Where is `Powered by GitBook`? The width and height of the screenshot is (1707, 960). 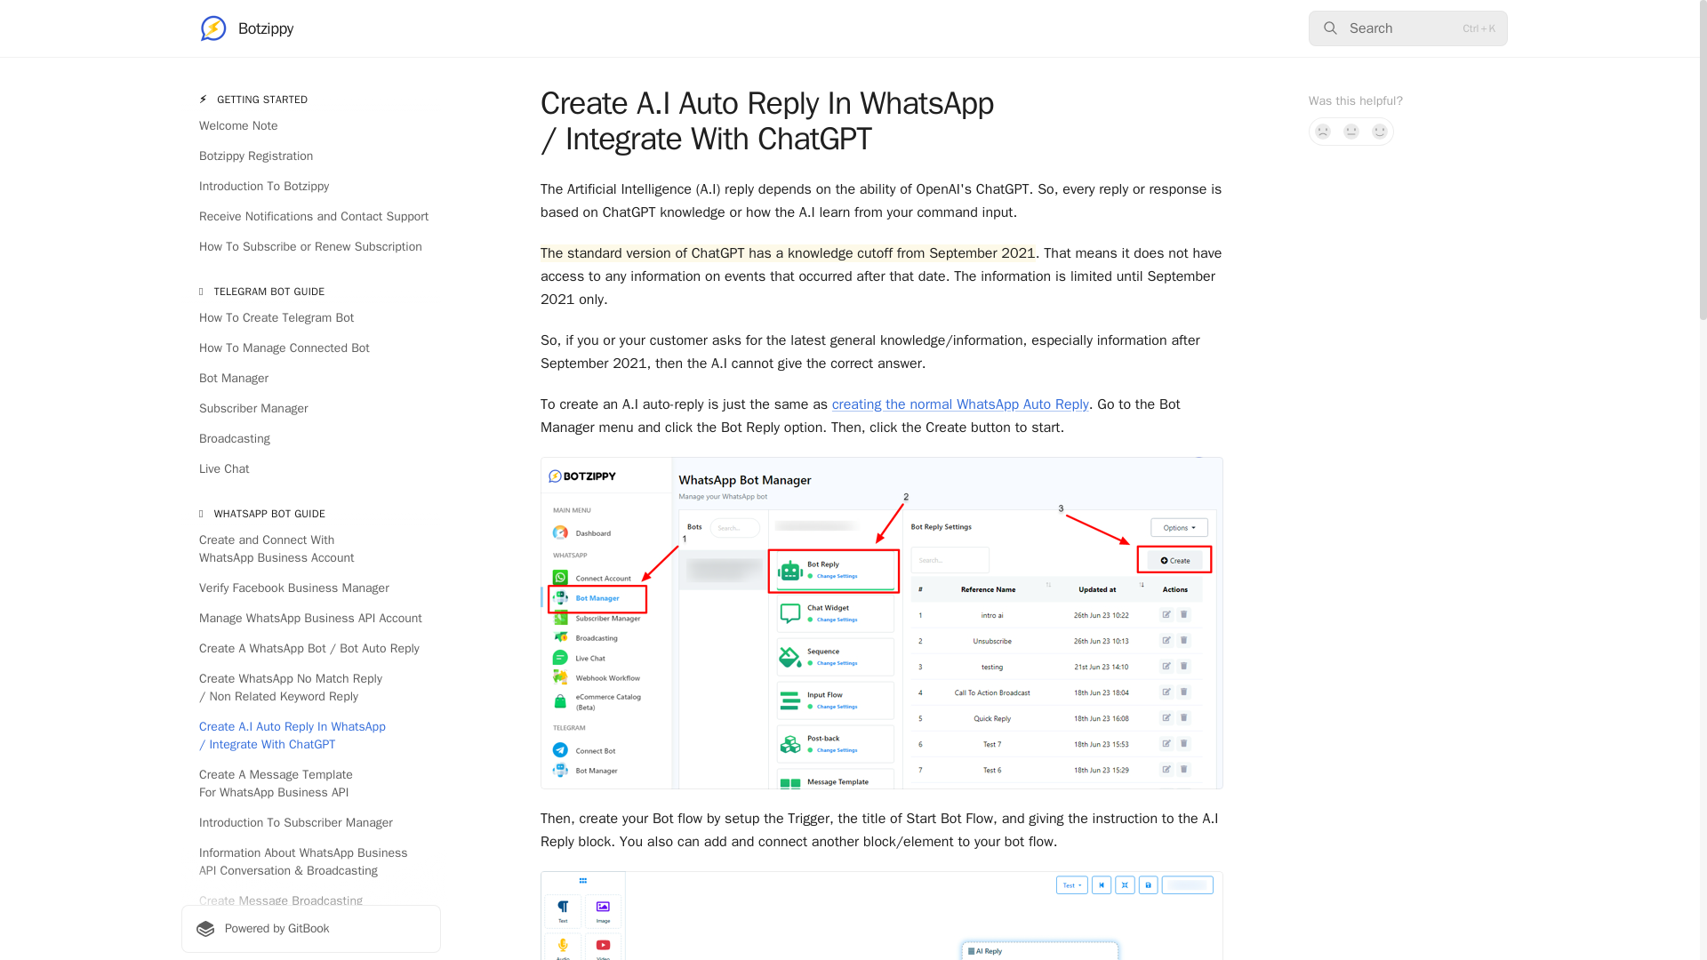 Powered by GitBook is located at coordinates (310, 929).